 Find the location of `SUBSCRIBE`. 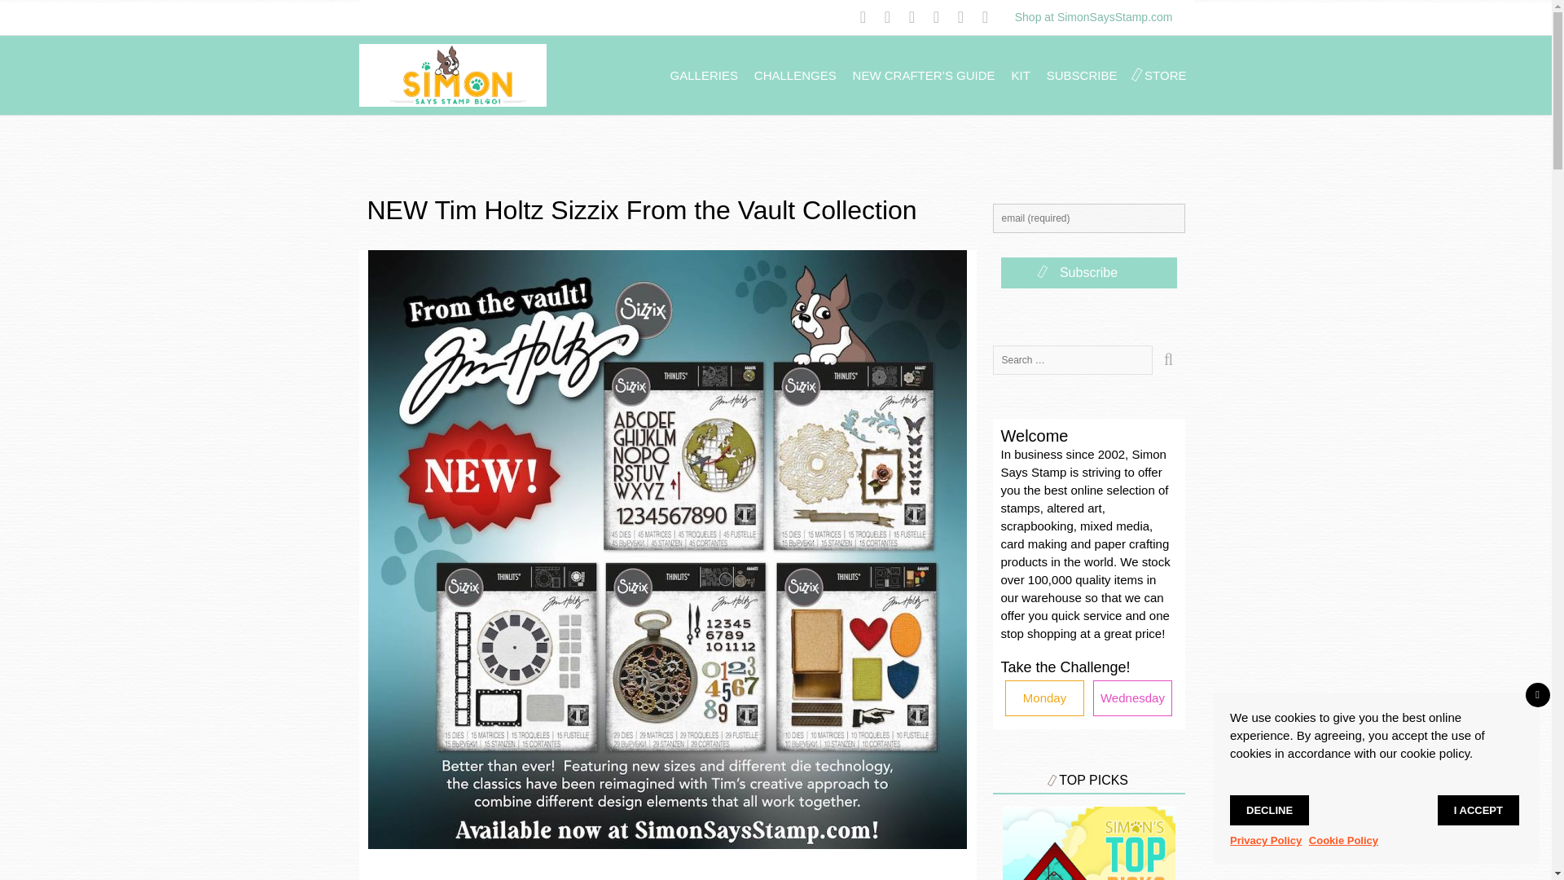

SUBSCRIBE is located at coordinates (1082, 75).